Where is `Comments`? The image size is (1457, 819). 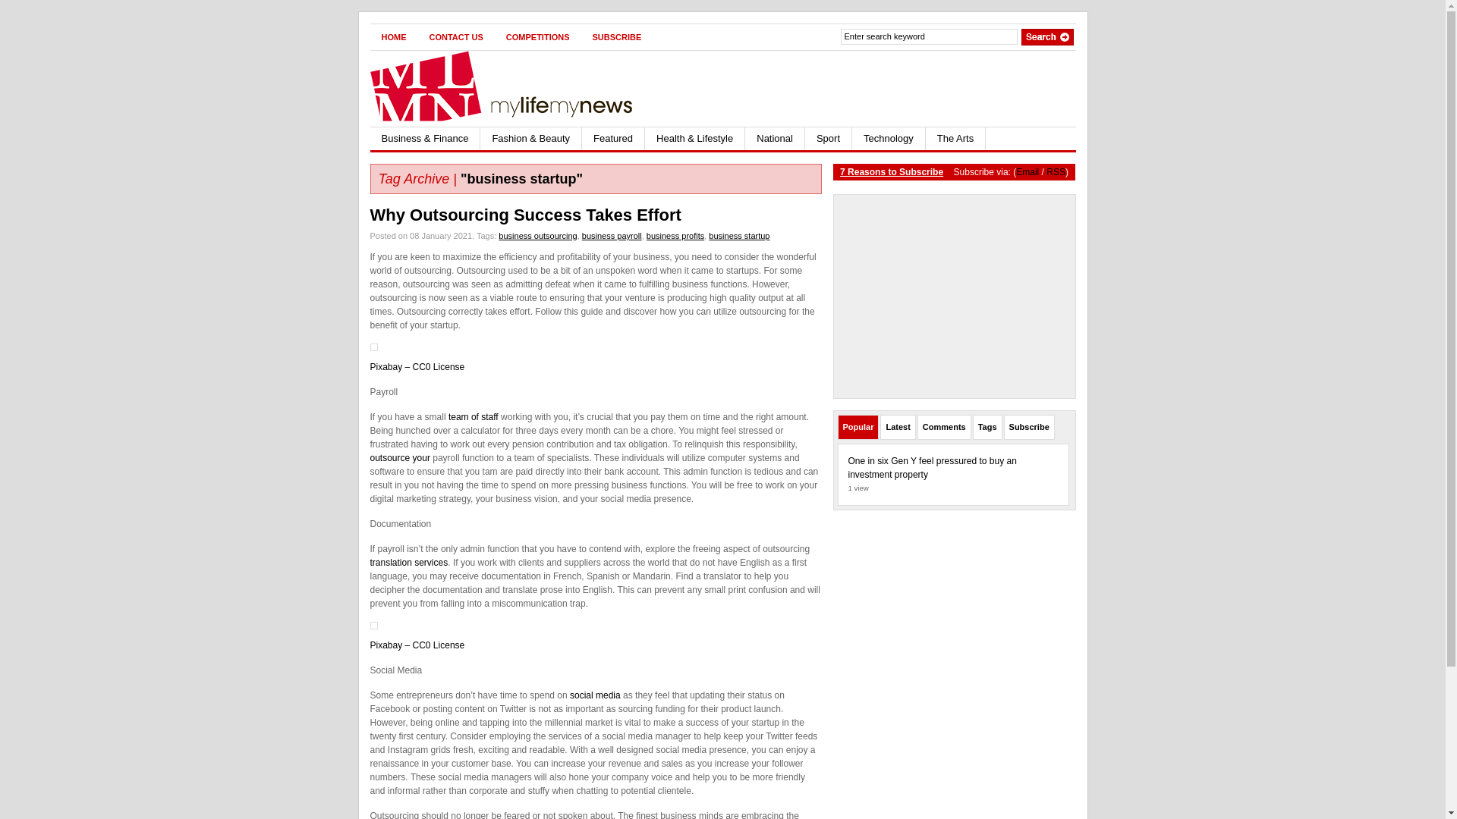 Comments is located at coordinates (944, 428).